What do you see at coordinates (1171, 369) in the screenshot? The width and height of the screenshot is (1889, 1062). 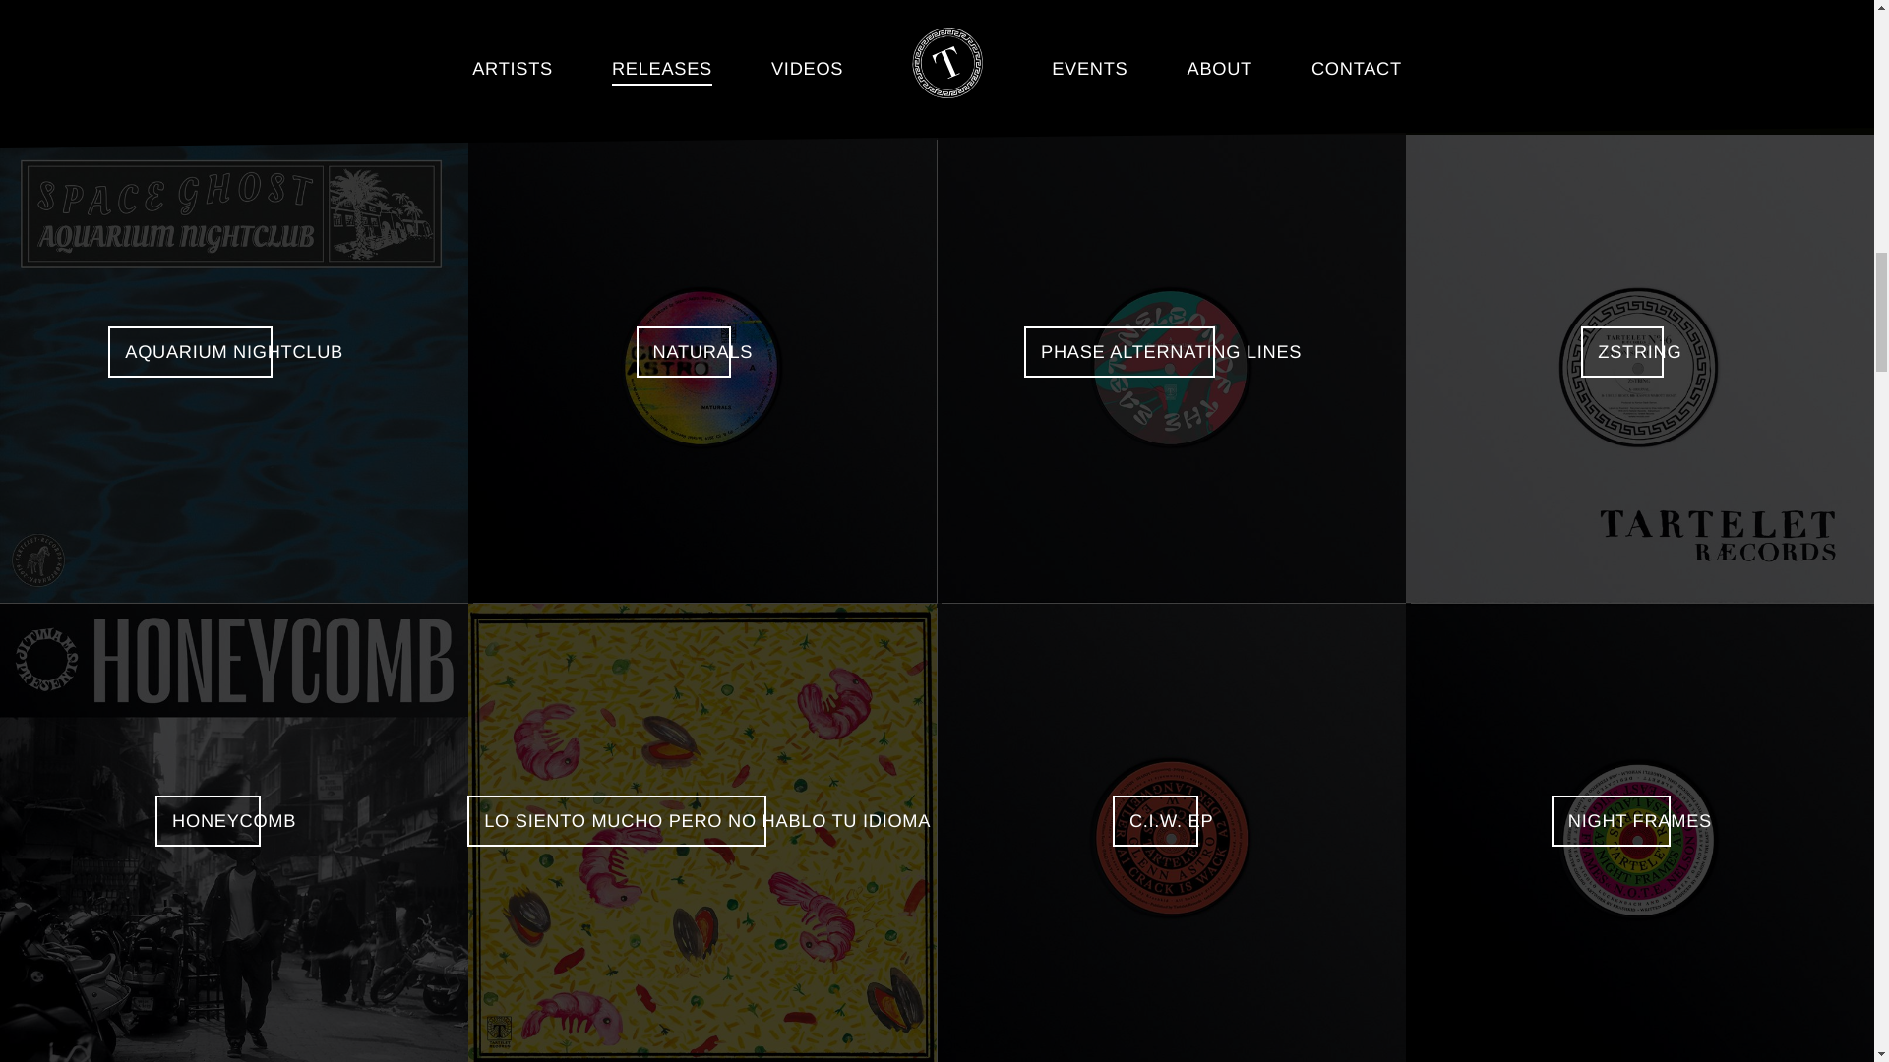 I see `PHASE ALTERNATING LINES` at bounding box center [1171, 369].